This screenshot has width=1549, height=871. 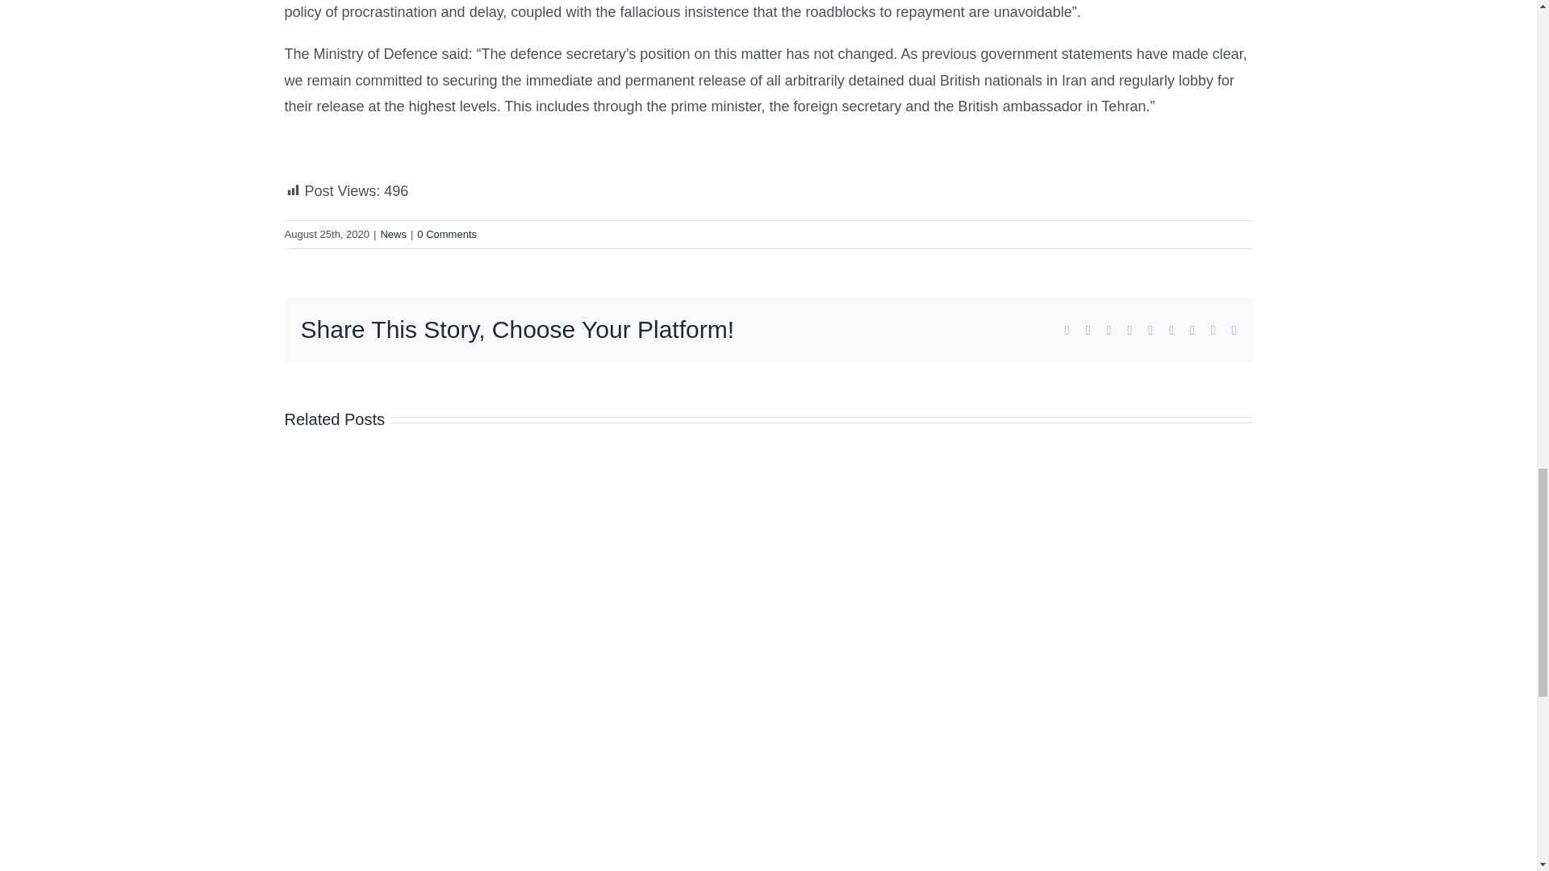 What do you see at coordinates (392, 234) in the screenshot?
I see `News` at bounding box center [392, 234].